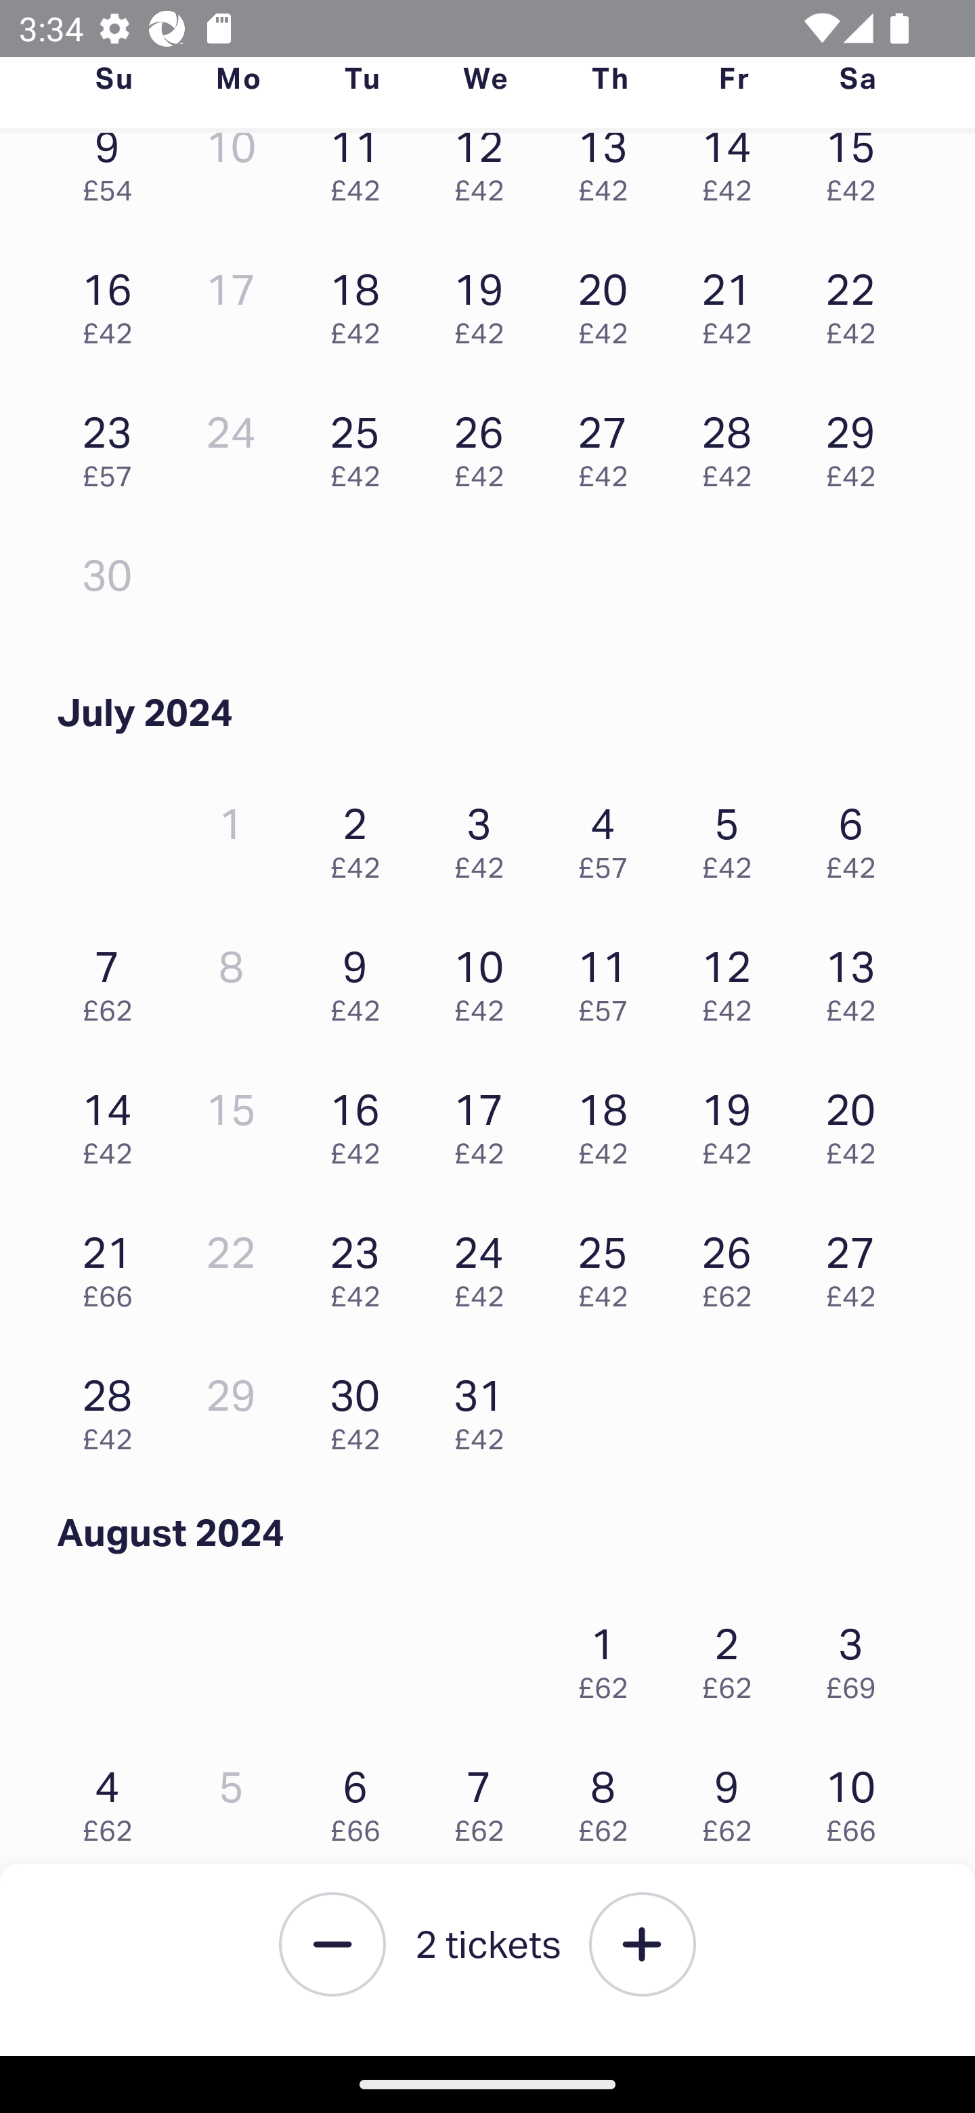 The height and width of the screenshot is (2113, 975). I want to click on 25 £42, so click(609, 1264).